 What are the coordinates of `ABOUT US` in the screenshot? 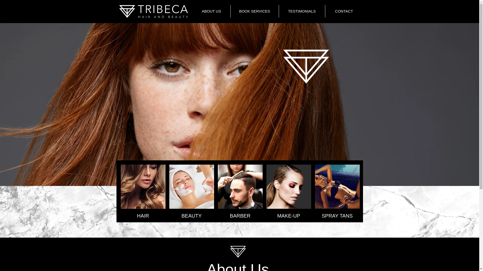 It's located at (211, 11).